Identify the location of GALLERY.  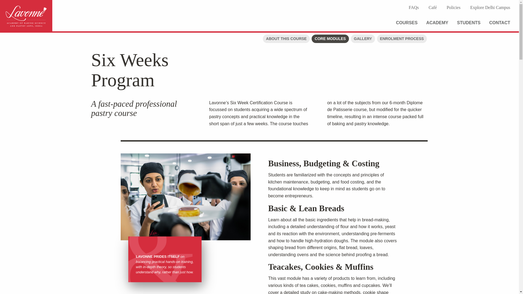
(363, 39).